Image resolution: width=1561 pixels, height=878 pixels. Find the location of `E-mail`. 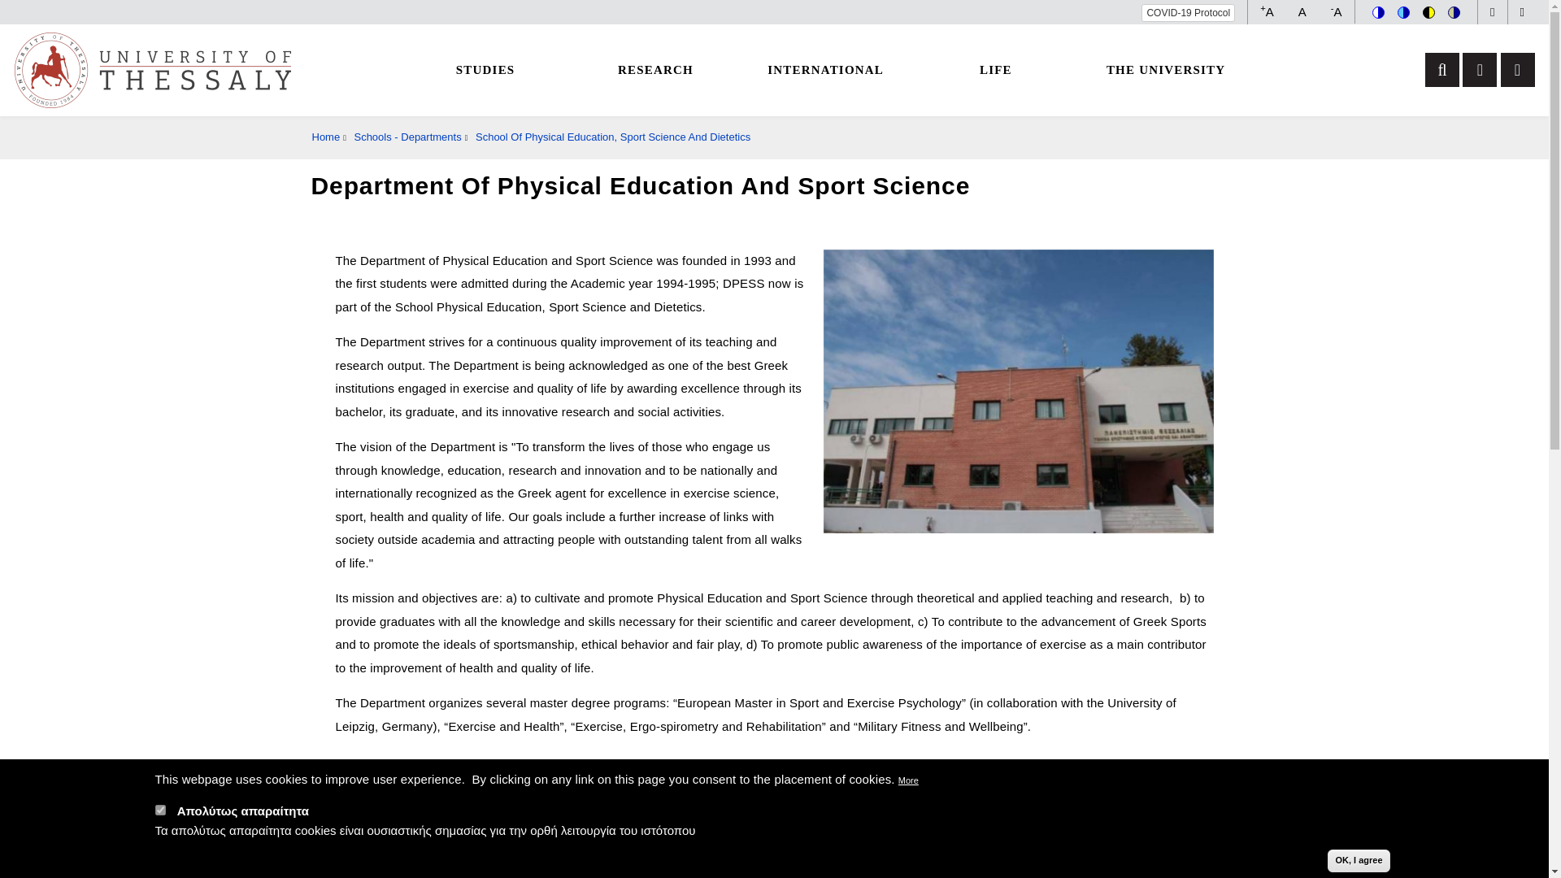

E-mail is located at coordinates (1491, 12).